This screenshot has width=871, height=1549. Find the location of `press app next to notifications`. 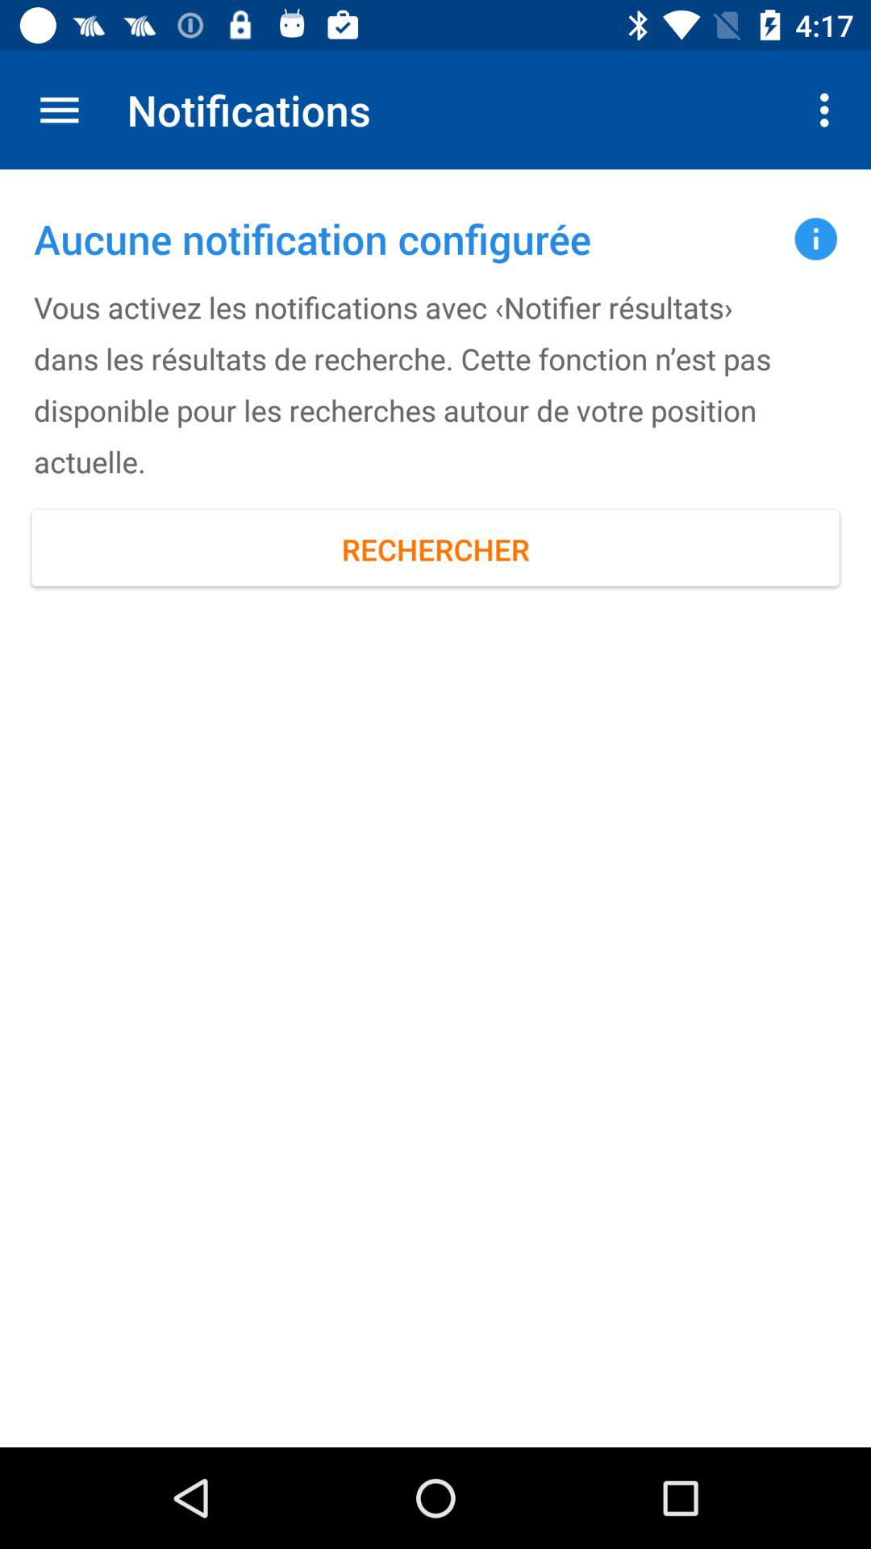

press app next to notifications is located at coordinates (59, 110).